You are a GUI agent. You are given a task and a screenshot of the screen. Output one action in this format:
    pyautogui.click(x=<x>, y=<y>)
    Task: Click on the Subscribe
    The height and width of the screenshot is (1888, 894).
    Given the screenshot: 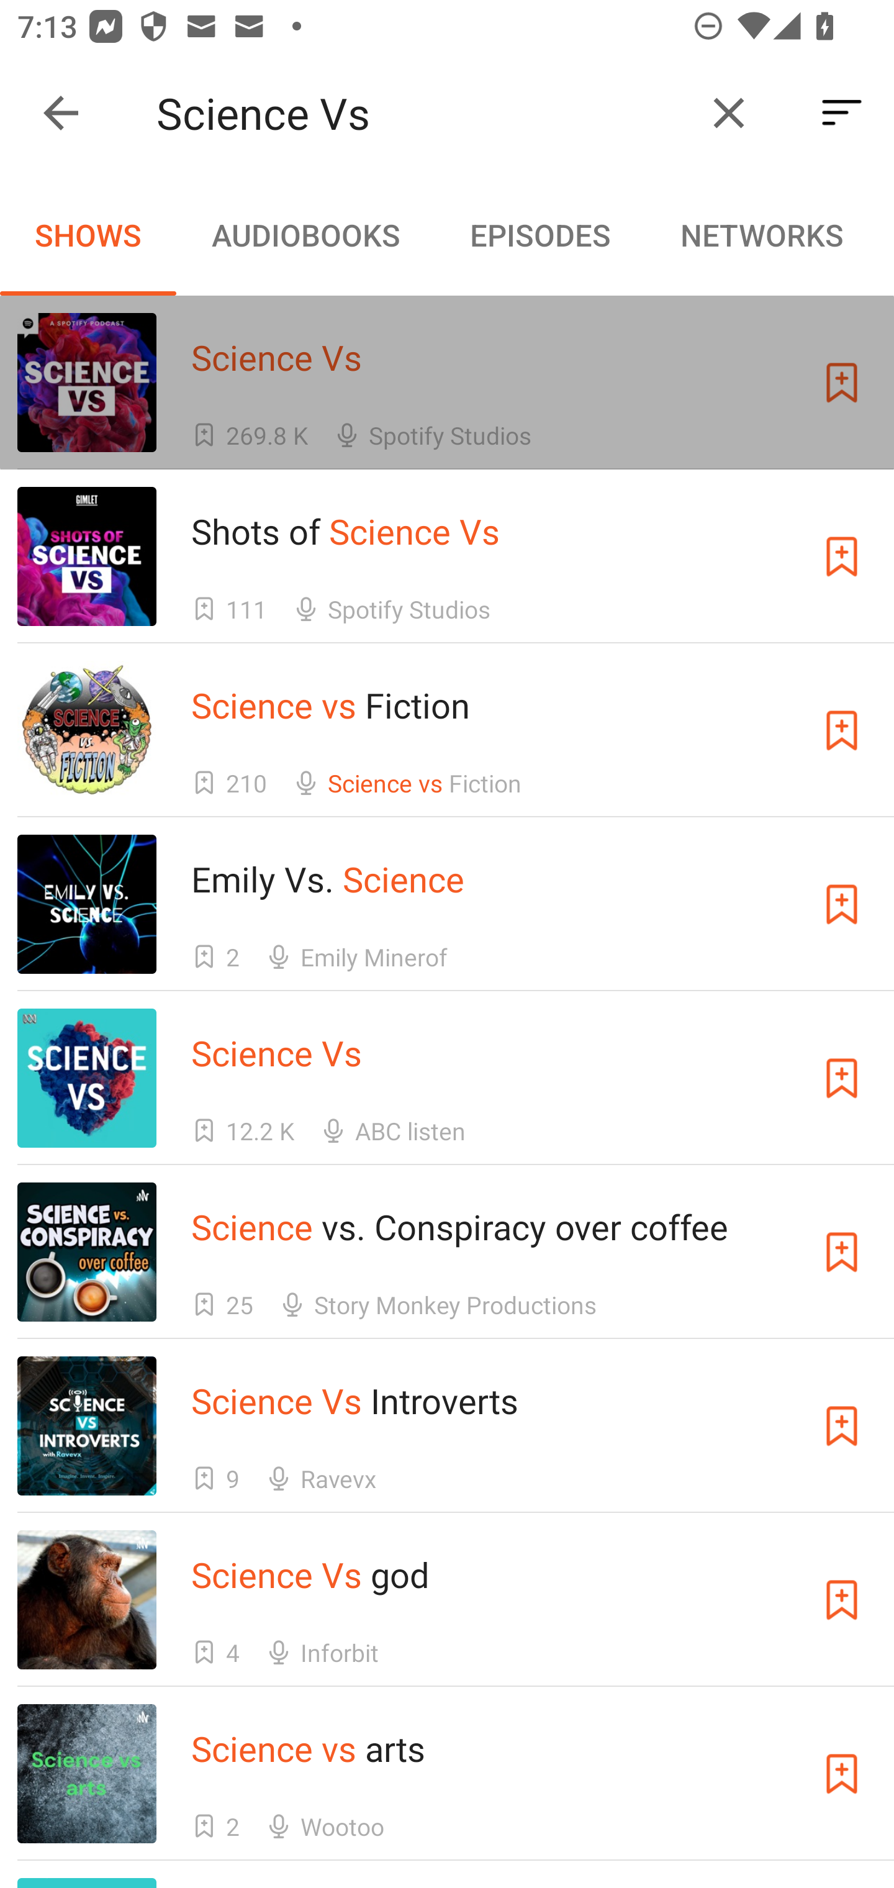 What is the action you would take?
    pyautogui.click(x=842, y=1078)
    